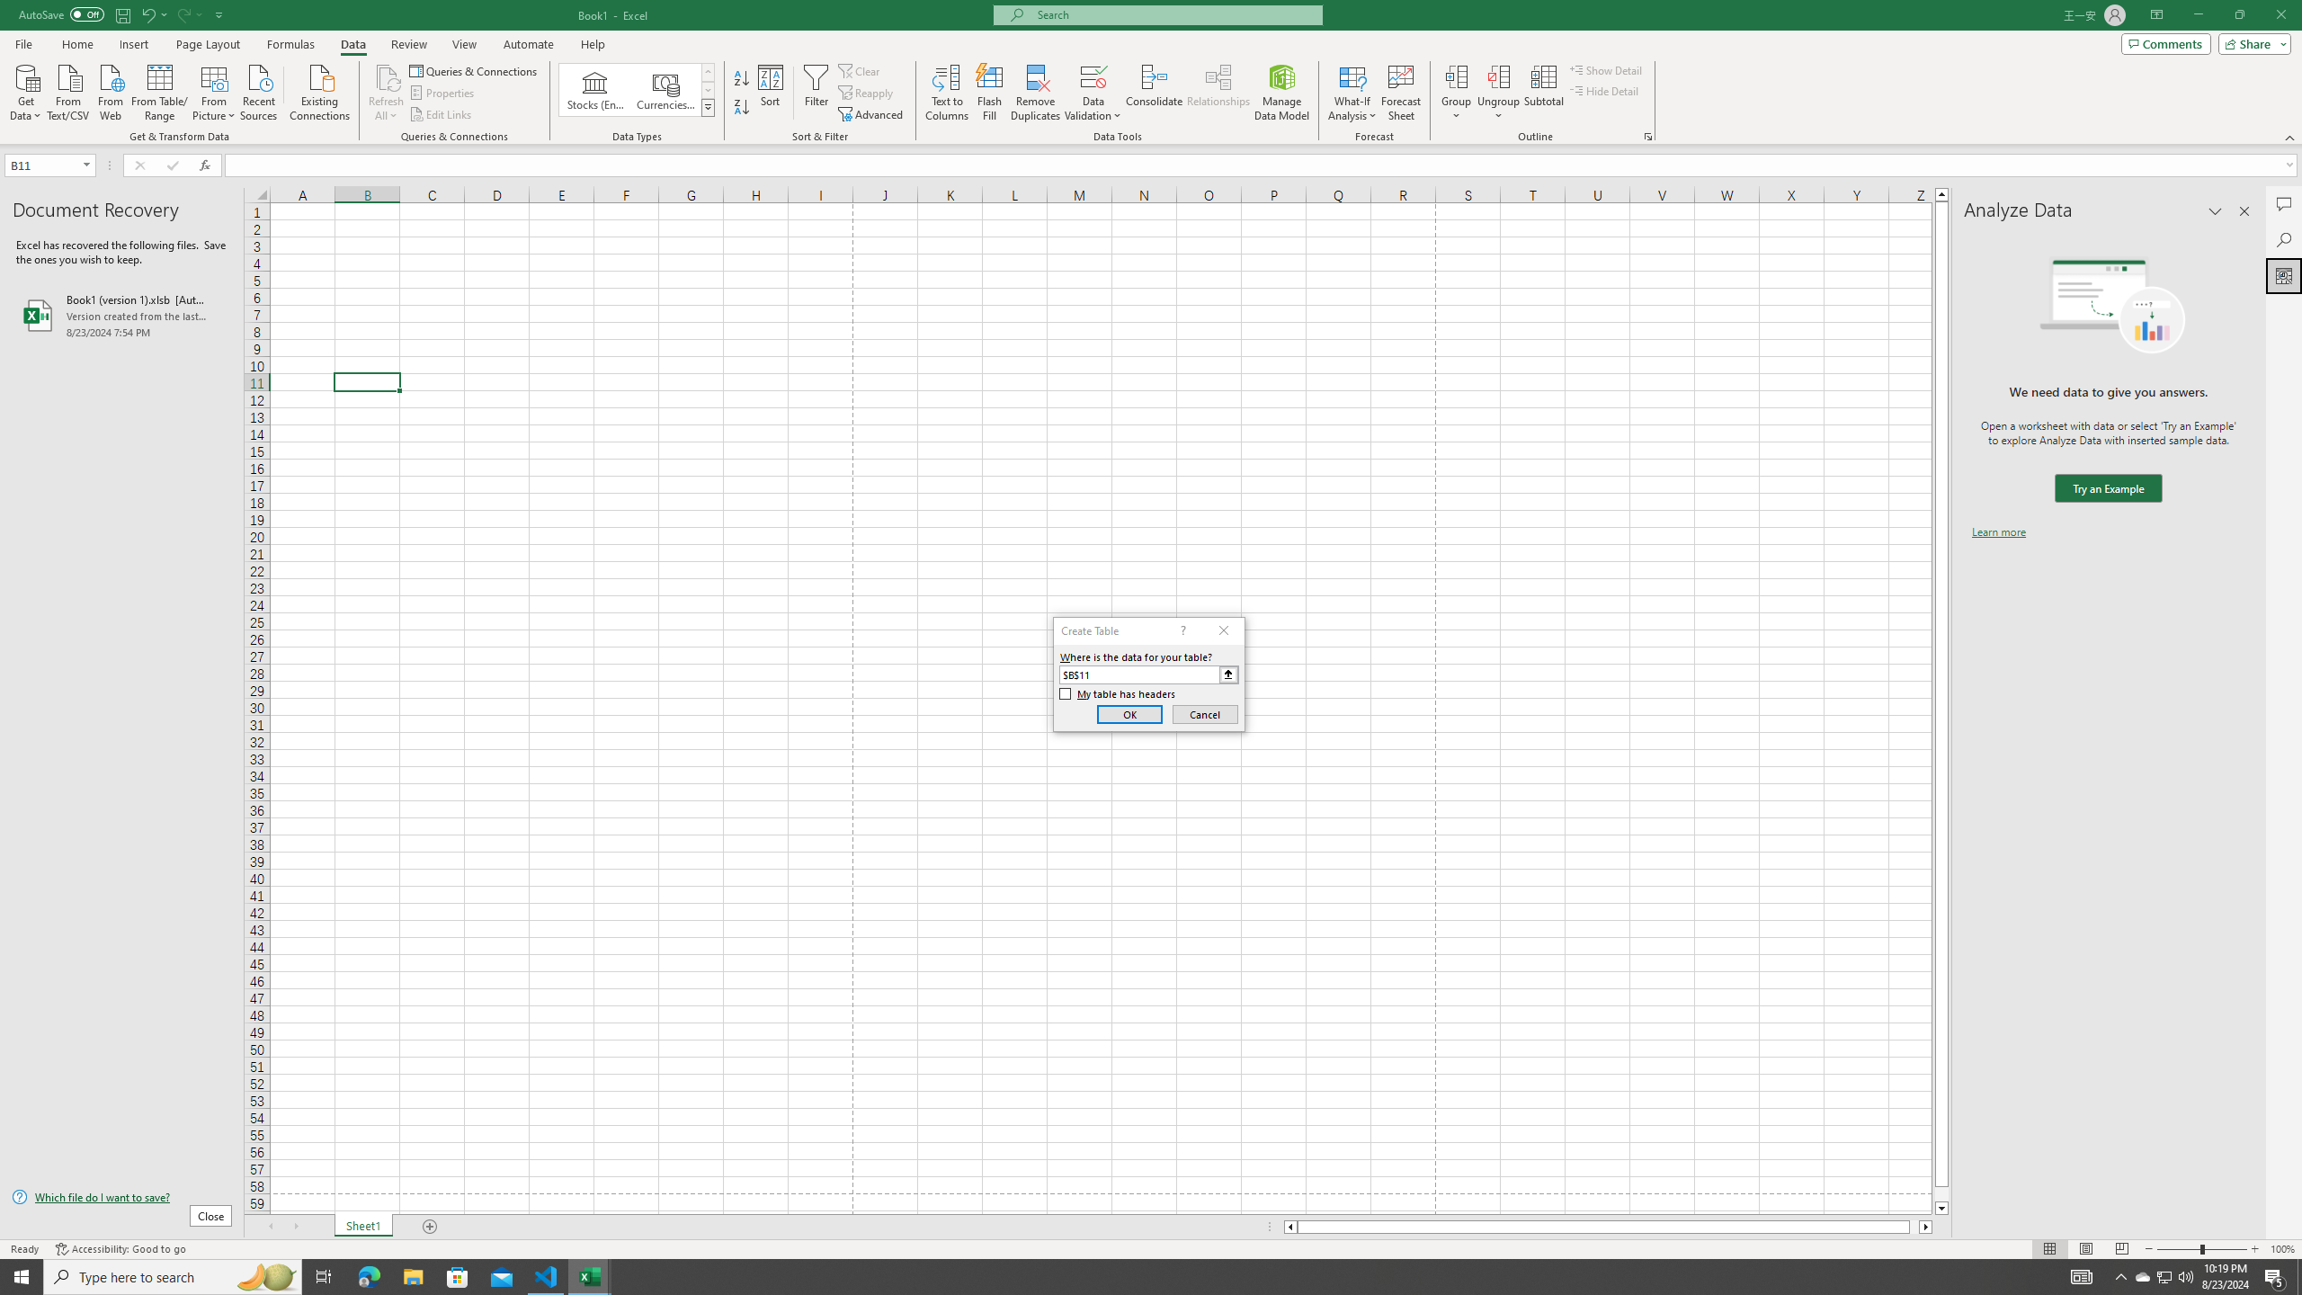 The width and height of the screenshot is (2302, 1295). I want to click on Sort..., so click(772, 93).